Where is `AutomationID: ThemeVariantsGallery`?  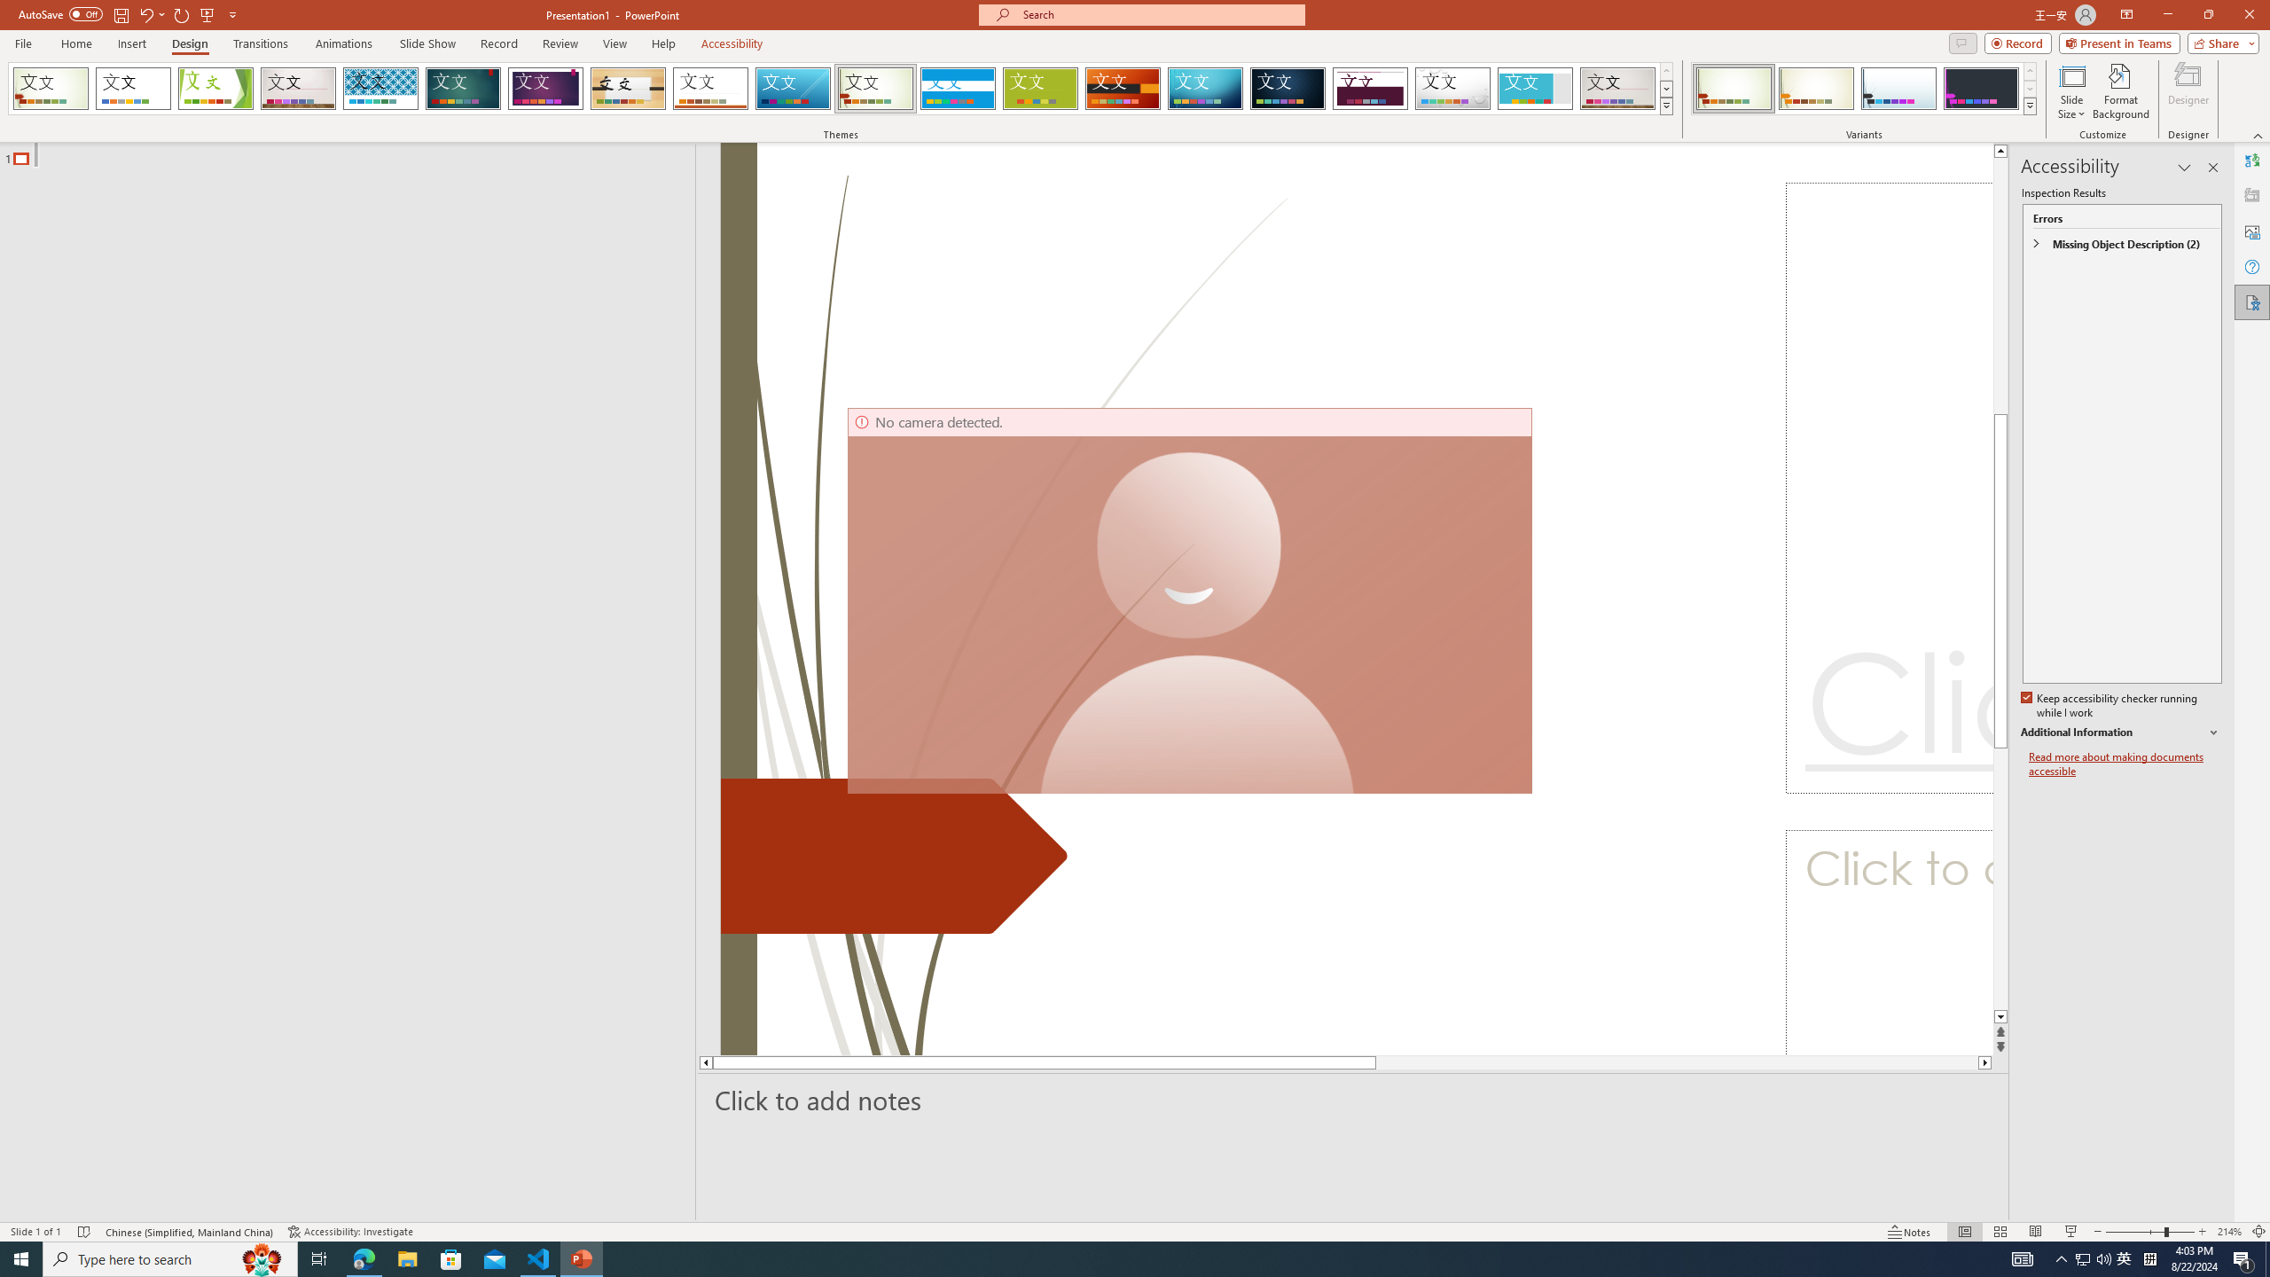 AutomationID: ThemeVariantsGallery is located at coordinates (1864, 89).